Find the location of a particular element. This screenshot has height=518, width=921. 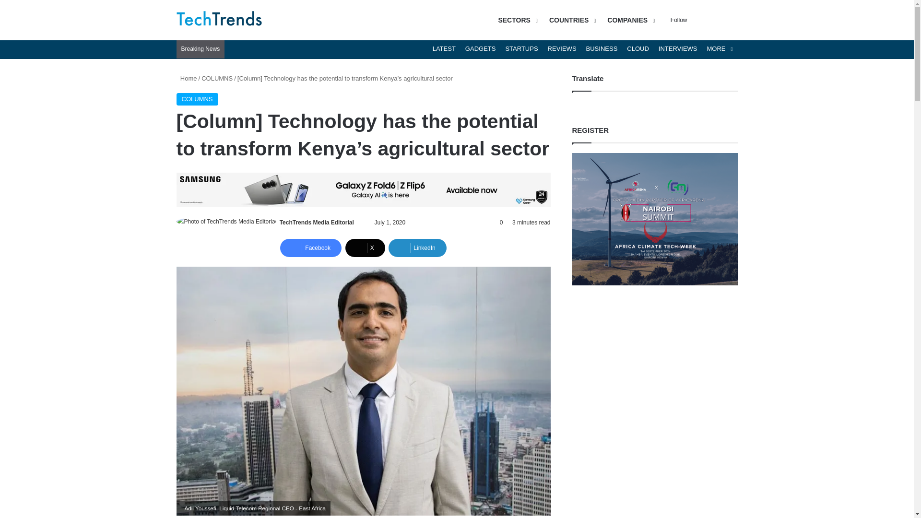

COUNTRIES is located at coordinates (571, 20).